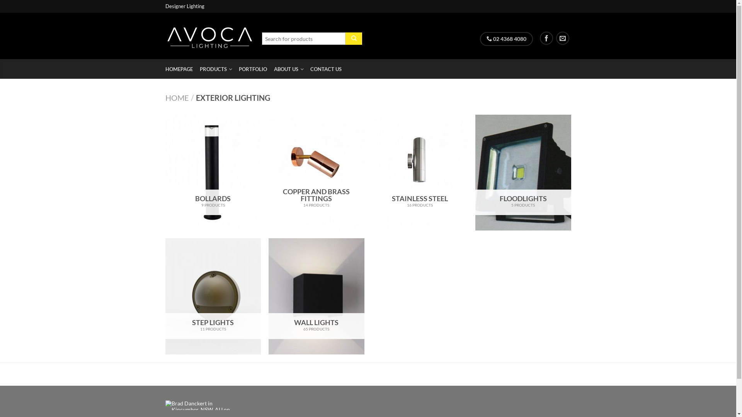 The width and height of the screenshot is (742, 417). Describe the element at coordinates (213, 297) in the screenshot. I see `STEP LIGHTS
11 PRODUCTS` at that location.